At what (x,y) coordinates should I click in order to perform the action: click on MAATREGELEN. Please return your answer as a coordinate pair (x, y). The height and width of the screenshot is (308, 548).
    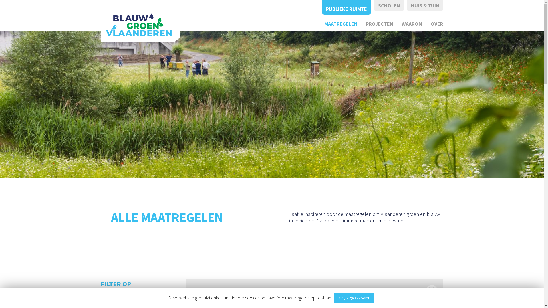
    Looking at the image, I should click on (341, 24).